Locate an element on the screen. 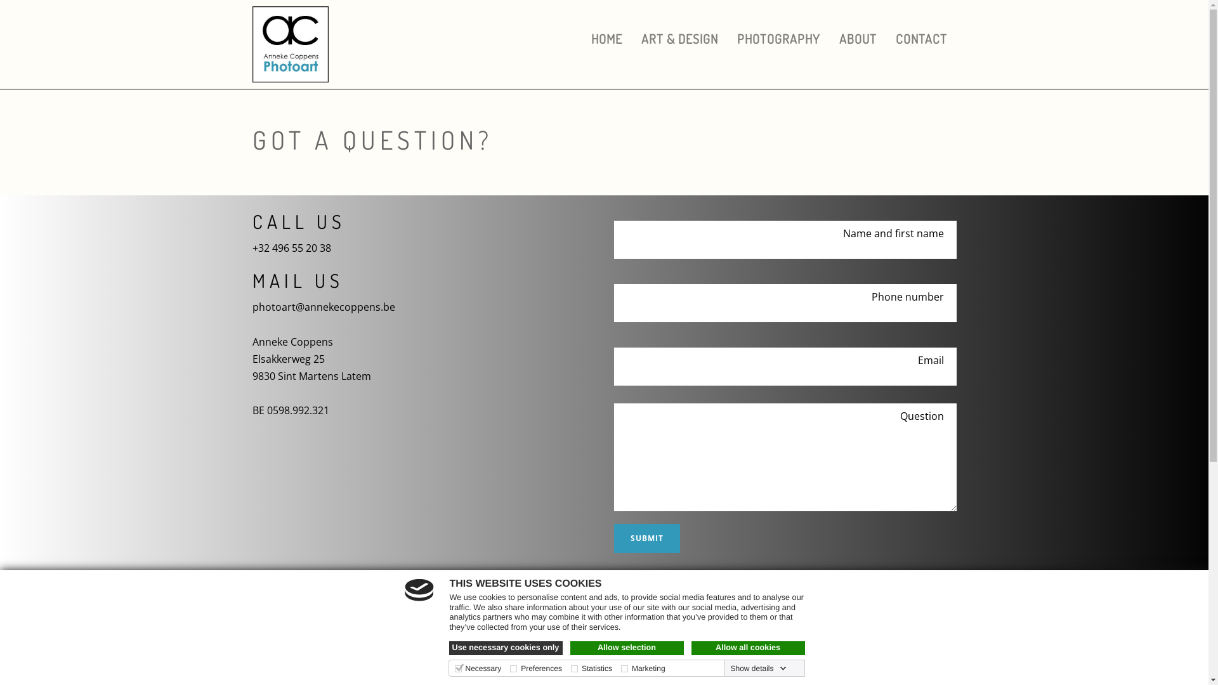  Use necessary cookies only is located at coordinates (506, 648).